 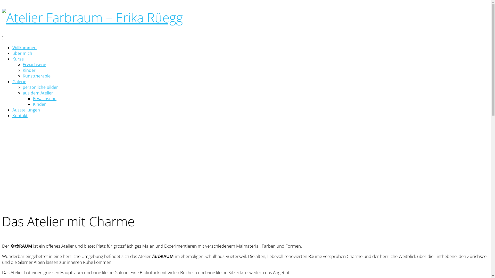 What do you see at coordinates (26, 110) in the screenshot?
I see `Ausstellungen` at bounding box center [26, 110].